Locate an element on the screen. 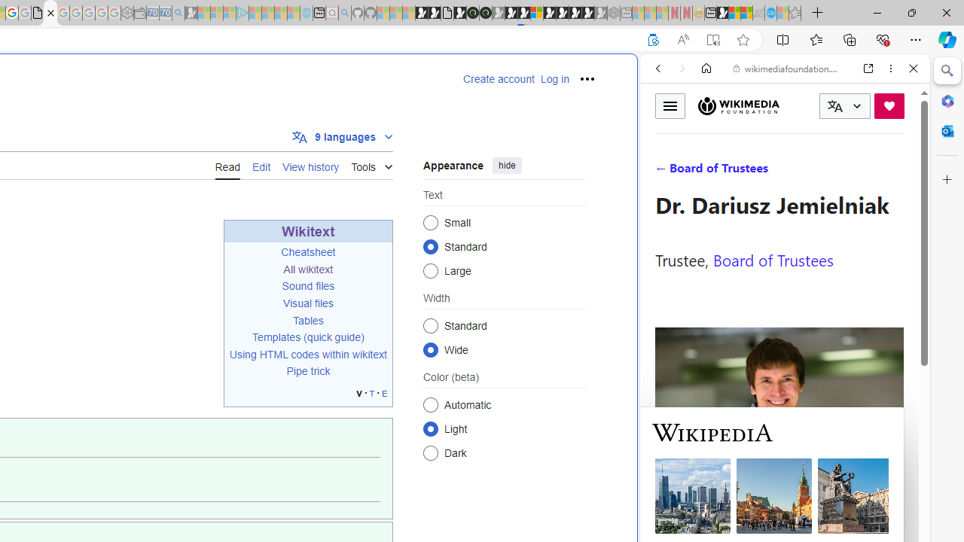 This screenshot has width=964, height=542. e is located at coordinates (384, 393).